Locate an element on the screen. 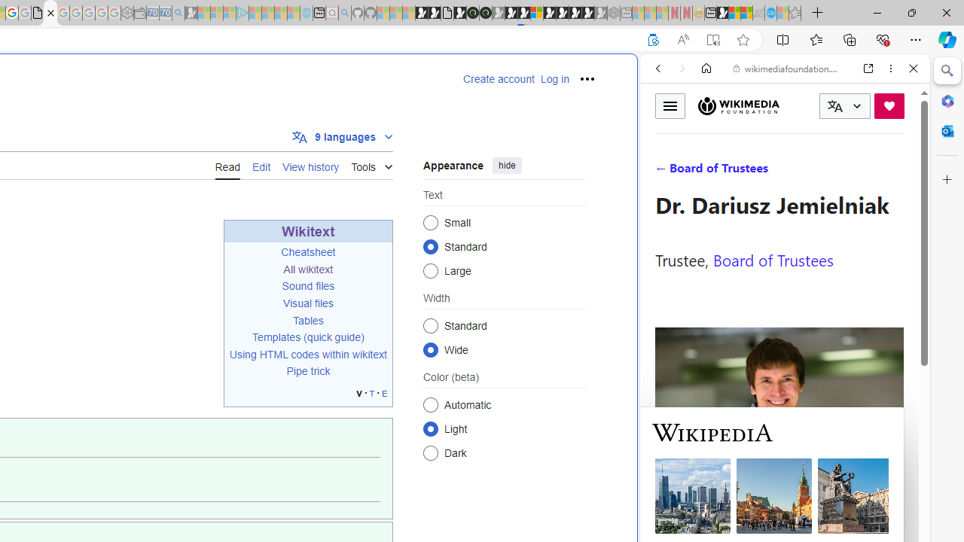 This screenshot has width=964, height=542. e is located at coordinates (384, 393).